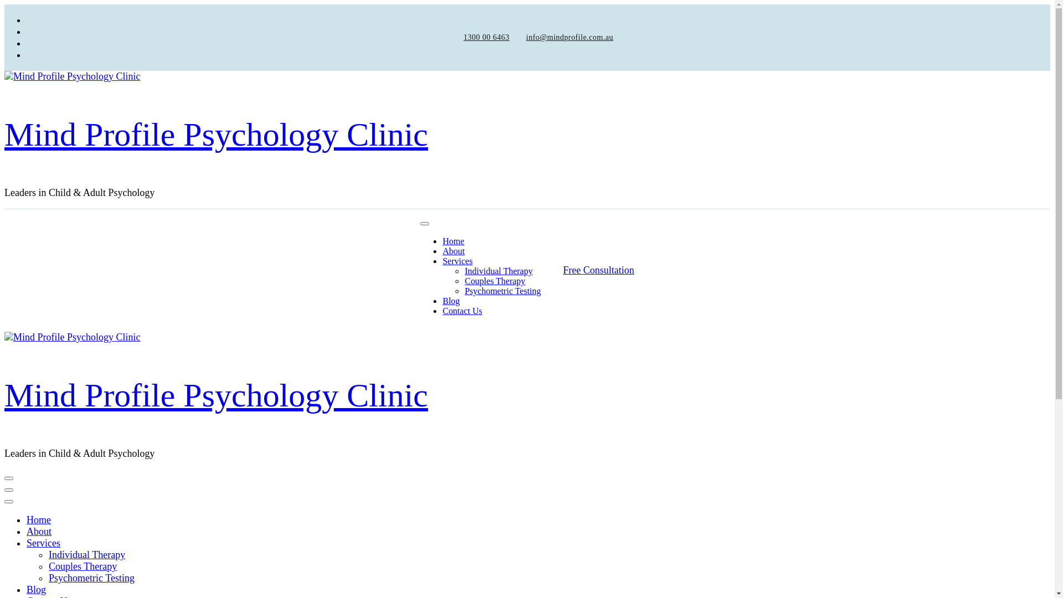 This screenshot has width=1063, height=598. Describe the element at coordinates (569, 38) in the screenshot. I see `info@mindprofile.com.au` at that location.